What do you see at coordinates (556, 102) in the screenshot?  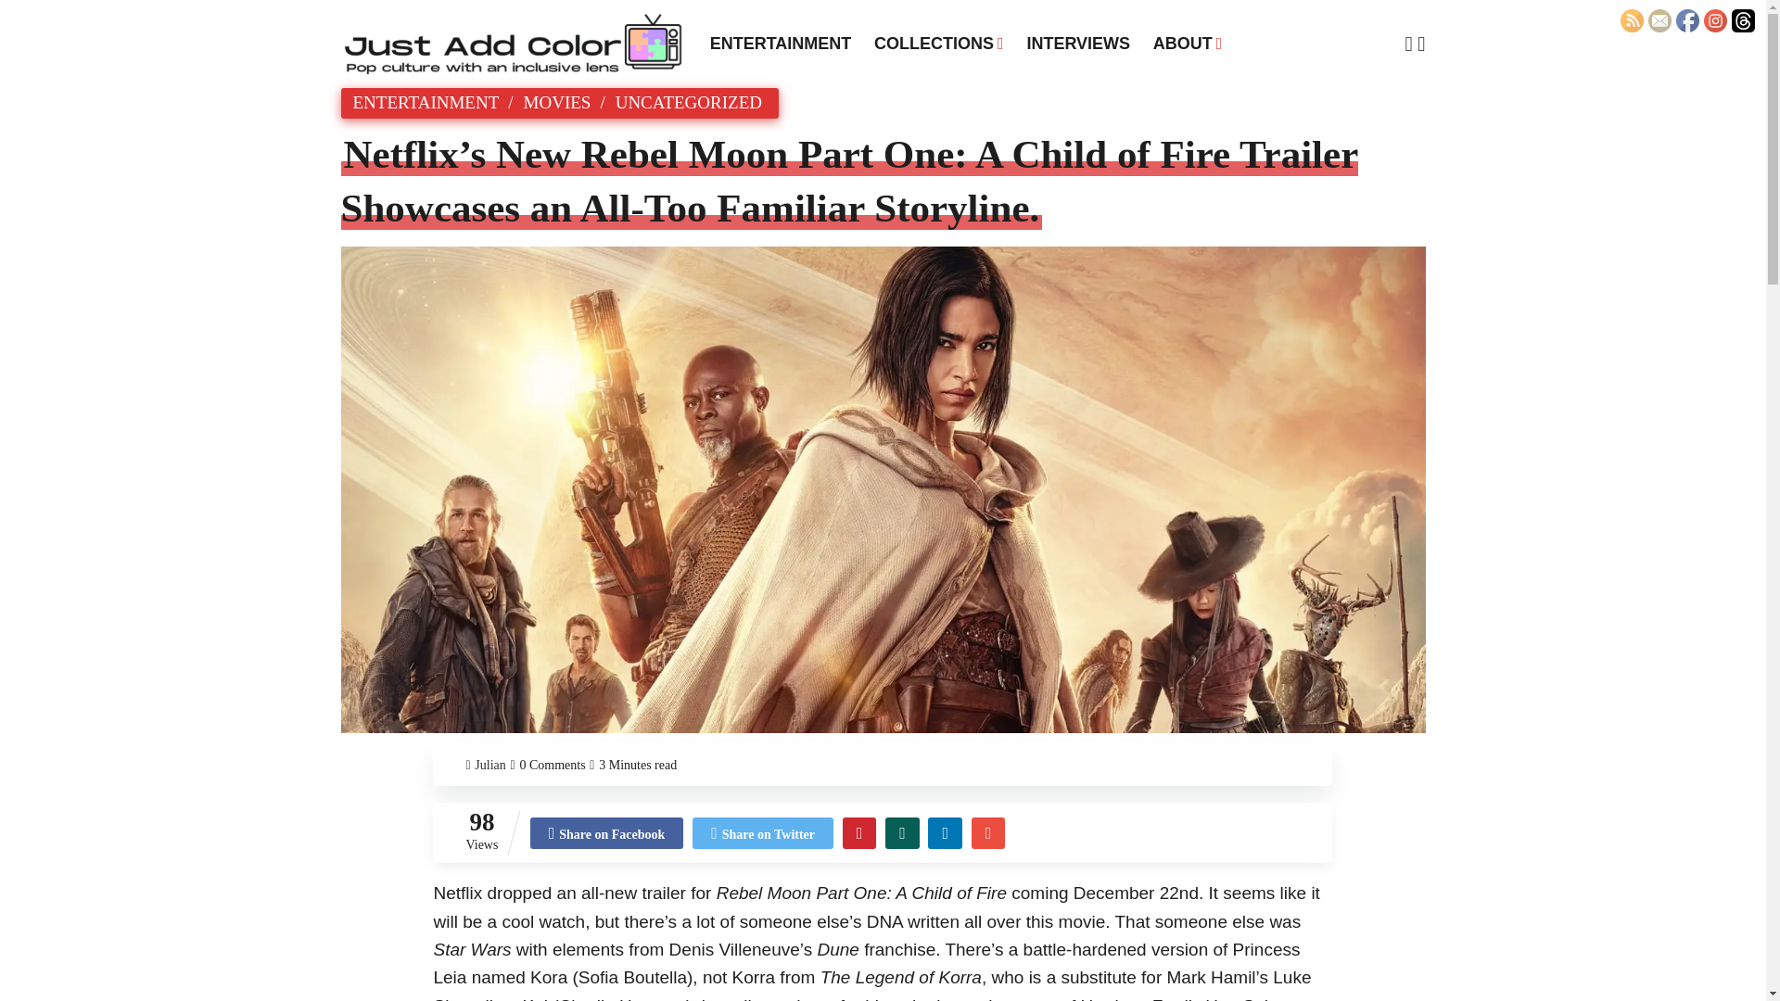 I see `MOVIES` at bounding box center [556, 102].